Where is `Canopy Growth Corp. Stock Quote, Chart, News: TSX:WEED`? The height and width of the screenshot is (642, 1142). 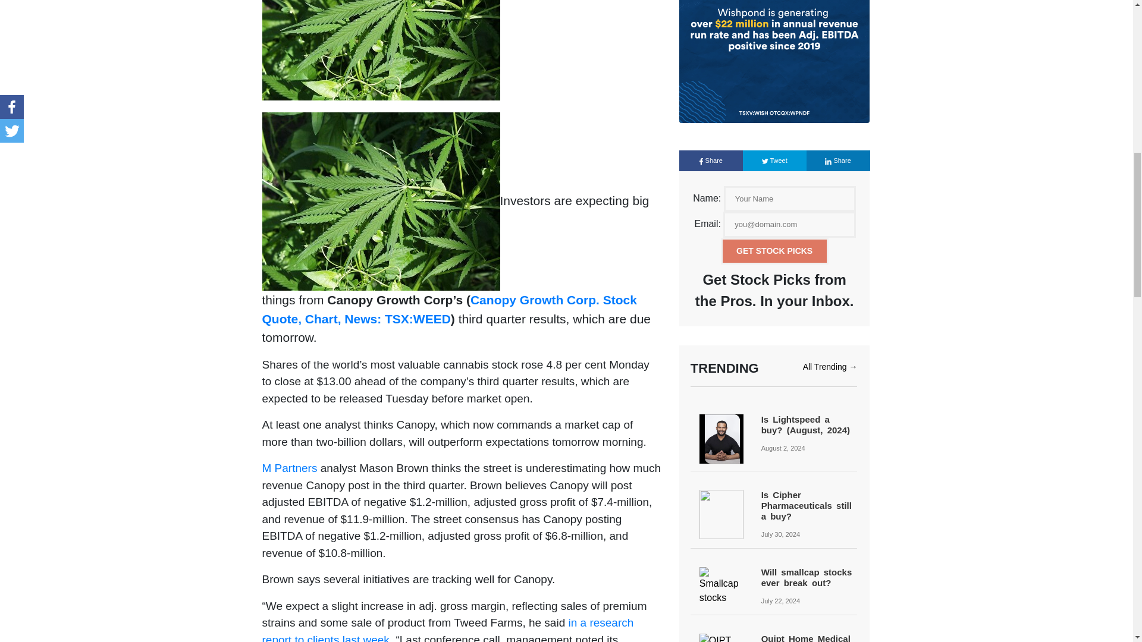
Canopy Growth Corp. Stock Quote, Chart, News: TSX:WEED is located at coordinates (450, 309).